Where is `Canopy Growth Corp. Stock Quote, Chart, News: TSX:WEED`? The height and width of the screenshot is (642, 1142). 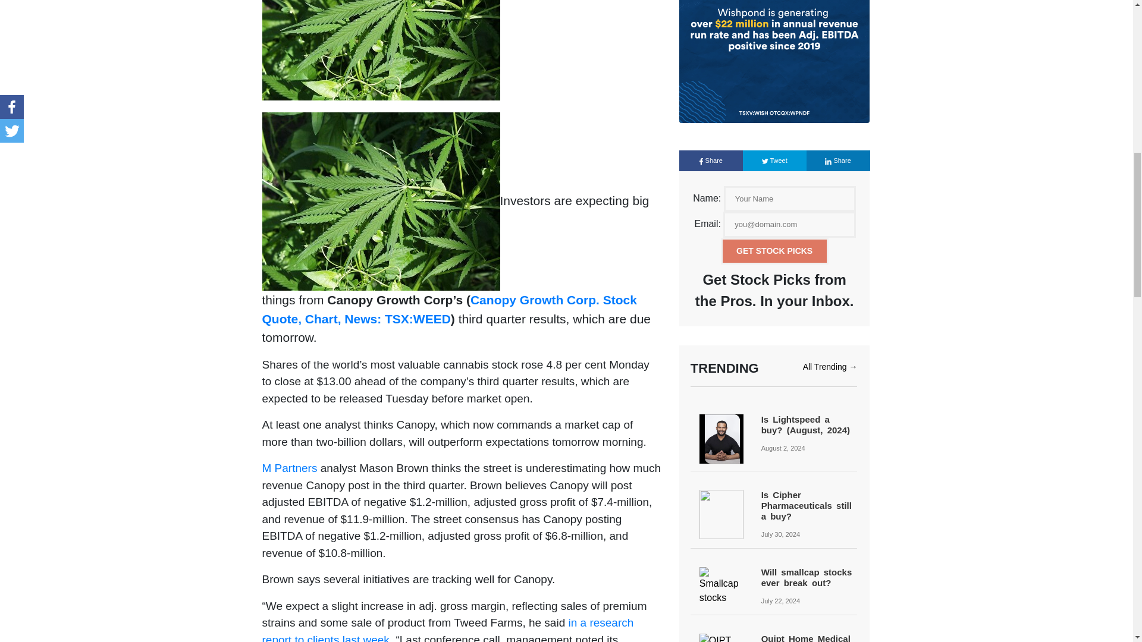
Canopy Growth Corp. Stock Quote, Chart, News: TSX:WEED is located at coordinates (450, 309).